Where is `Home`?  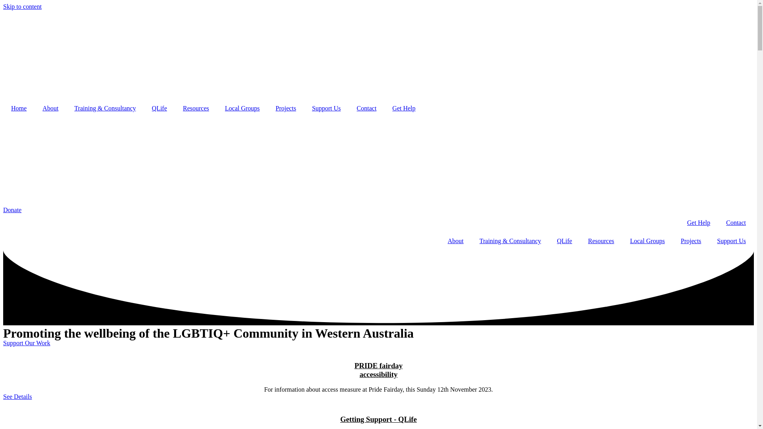 Home is located at coordinates (19, 108).